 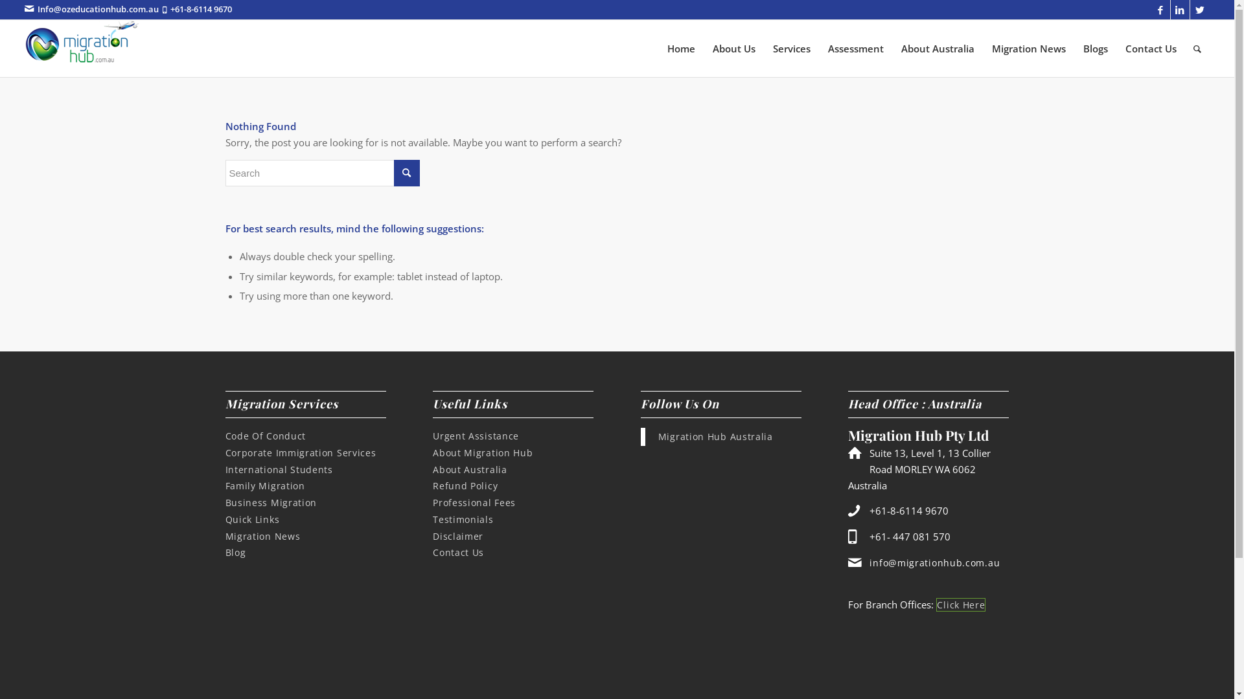 I want to click on International Students, so click(x=279, y=470).